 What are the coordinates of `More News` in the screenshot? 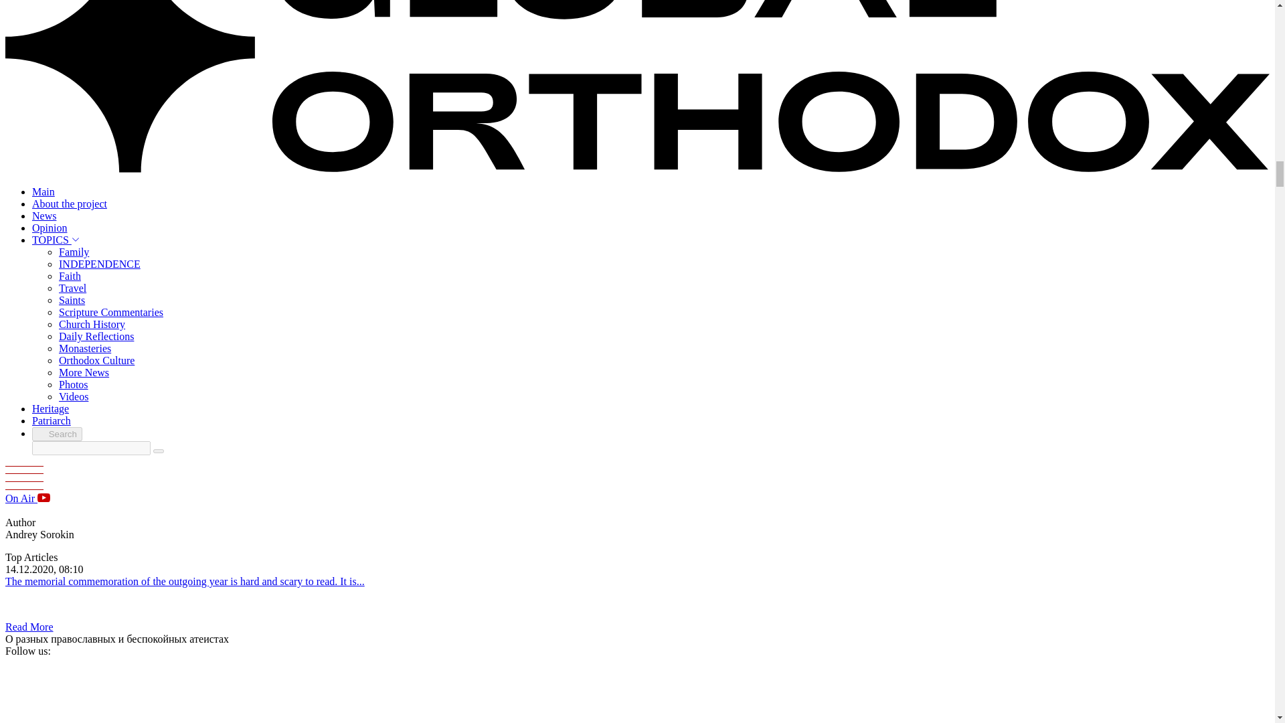 It's located at (84, 372).